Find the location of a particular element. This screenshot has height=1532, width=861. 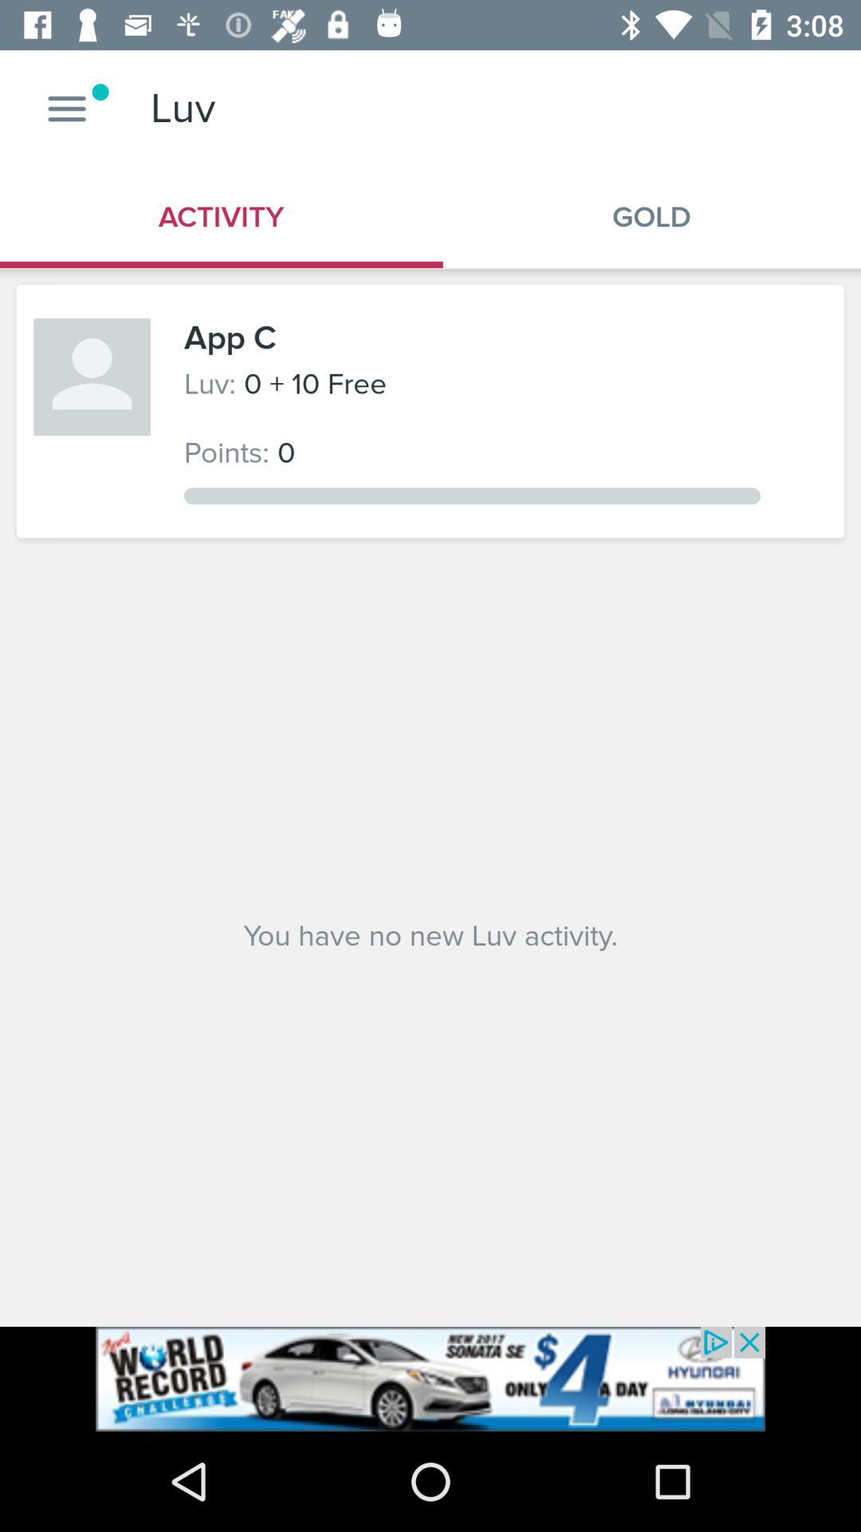

toggle the settings option is located at coordinates (67, 109).